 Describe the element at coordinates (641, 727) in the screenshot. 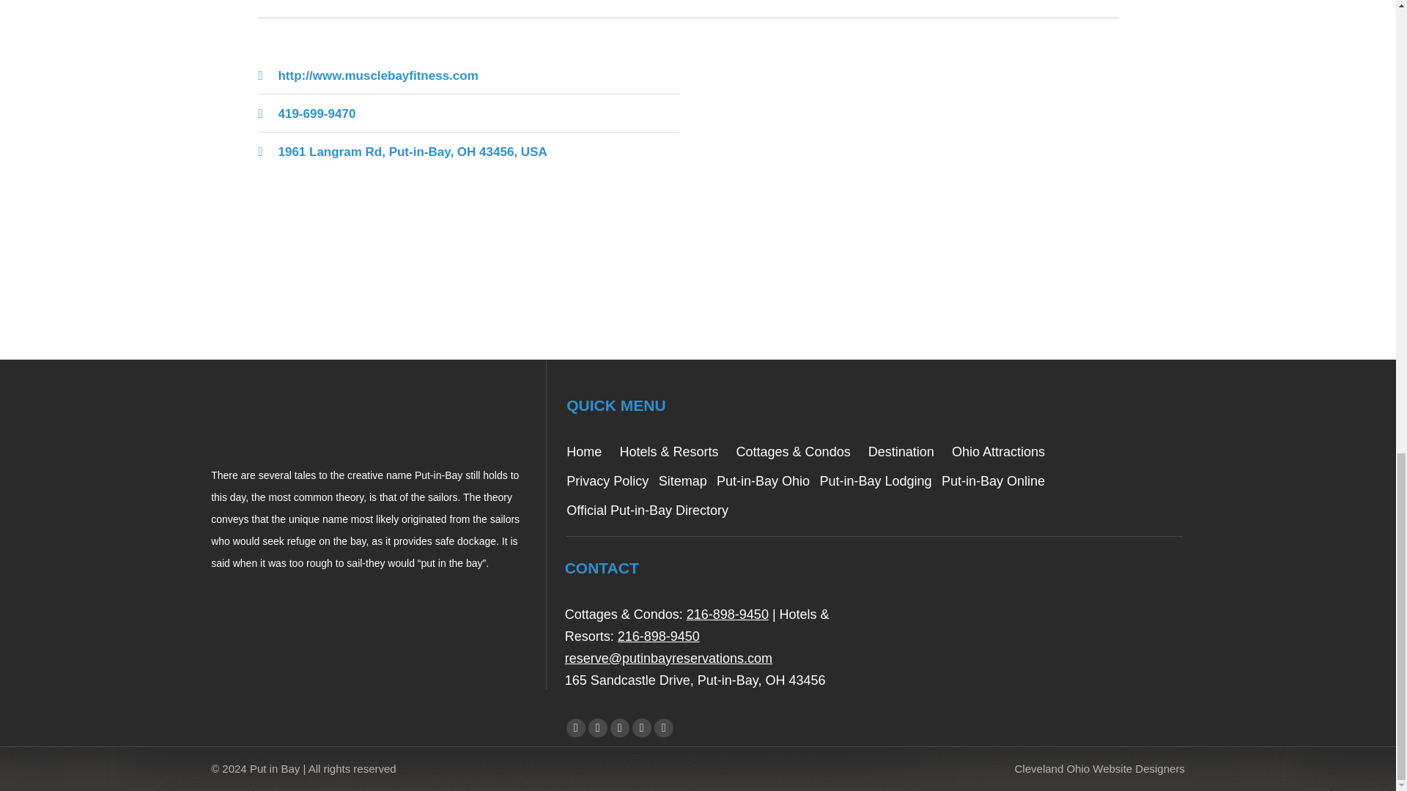

I see `Pinterest page opens in new window` at that location.